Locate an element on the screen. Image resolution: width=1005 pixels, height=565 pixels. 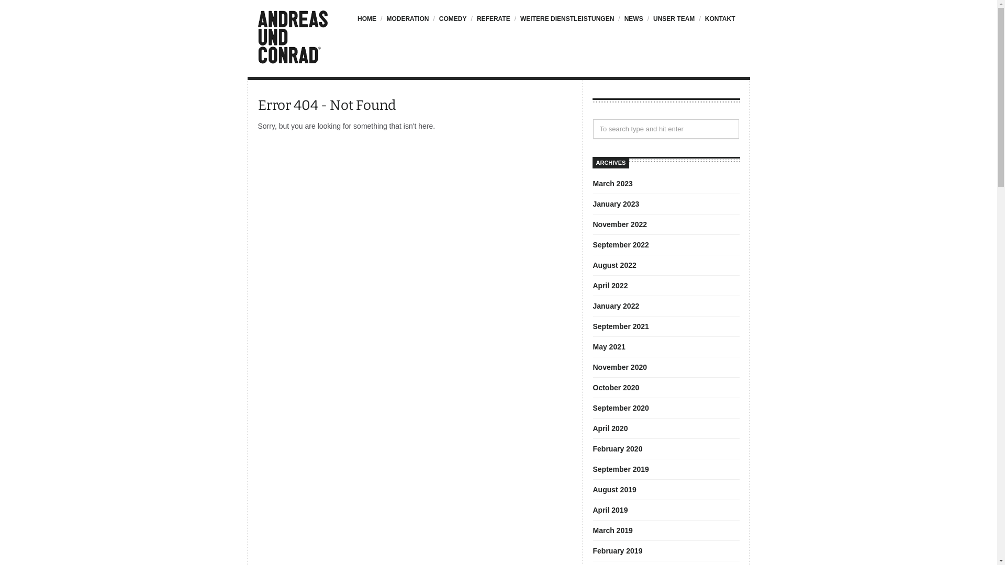
August 2019 is located at coordinates (615, 490).